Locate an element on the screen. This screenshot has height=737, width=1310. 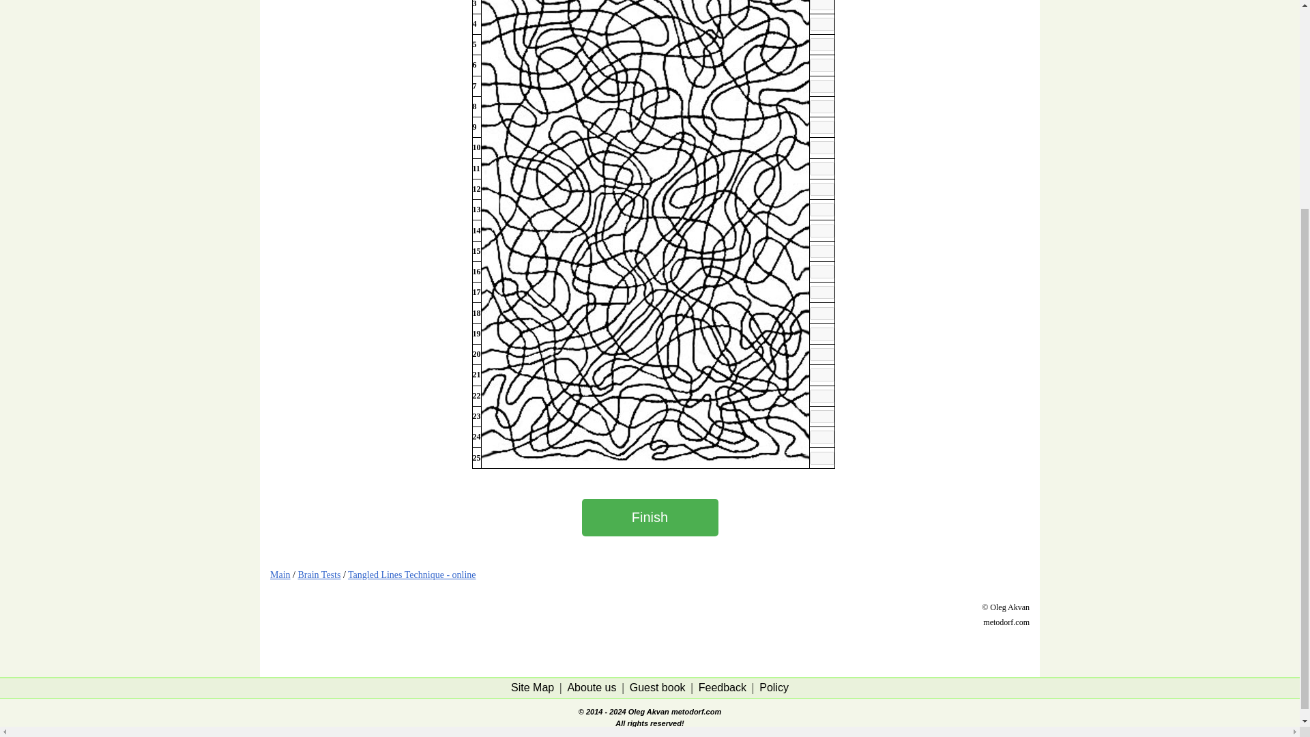
Tangled Lines Technique - online is located at coordinates (412, 575).